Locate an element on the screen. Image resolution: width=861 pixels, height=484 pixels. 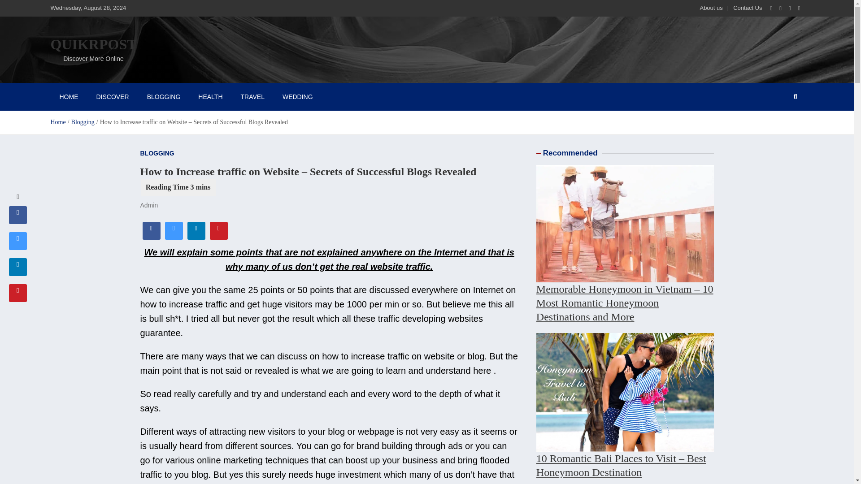
DISCOVER is located at coordinates (112, 97).